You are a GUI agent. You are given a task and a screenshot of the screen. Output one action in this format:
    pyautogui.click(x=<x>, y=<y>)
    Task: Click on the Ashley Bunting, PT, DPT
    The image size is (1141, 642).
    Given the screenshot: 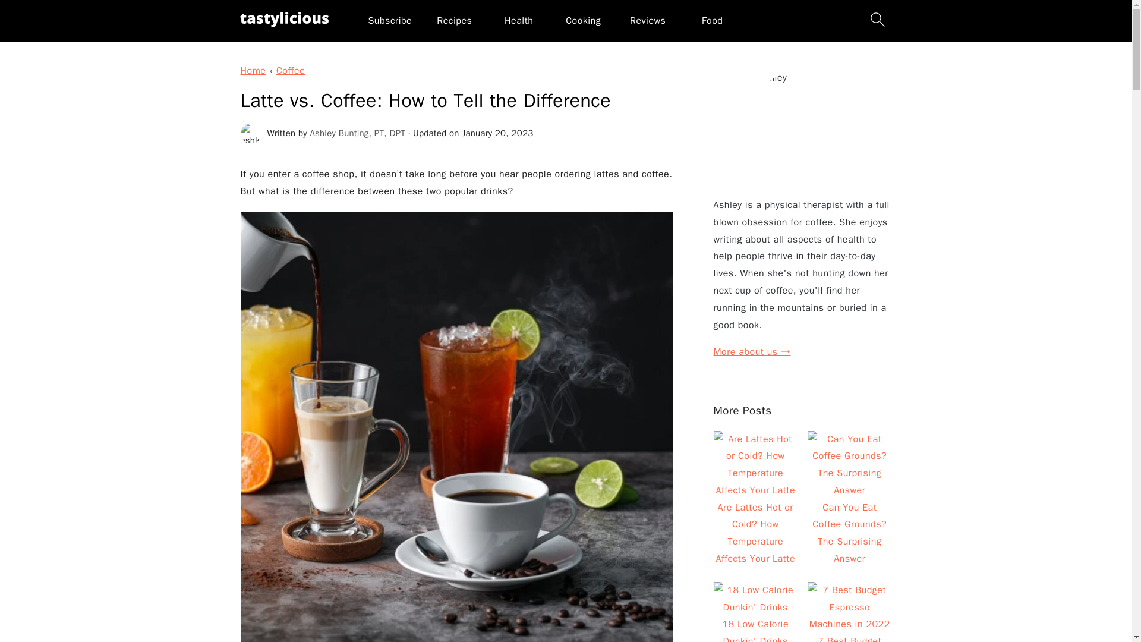 What is the action you would take?
    pyautogui.click(x=358, y=133)
    